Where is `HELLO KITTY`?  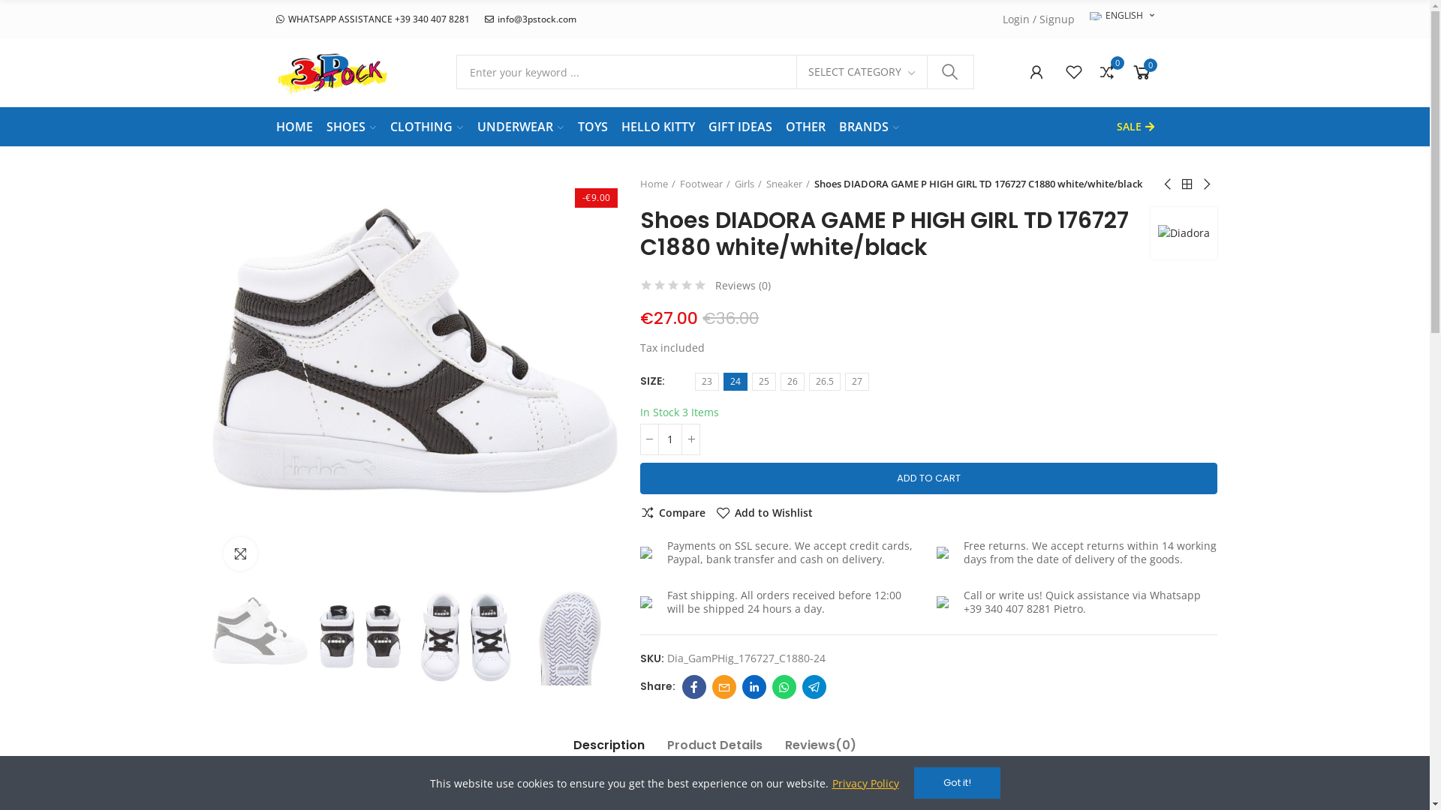 HELLO KITTY is located at coordinates (658, 127).